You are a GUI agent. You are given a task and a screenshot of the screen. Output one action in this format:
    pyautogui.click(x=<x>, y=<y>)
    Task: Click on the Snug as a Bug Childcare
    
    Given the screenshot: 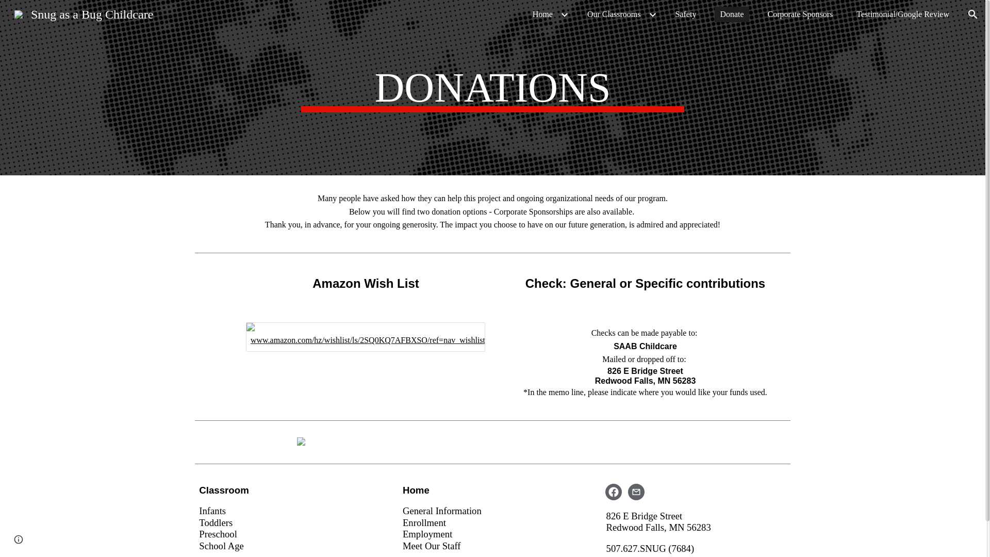 What is the action you would take?
    pyautogui.click(x=84, y=13)
    